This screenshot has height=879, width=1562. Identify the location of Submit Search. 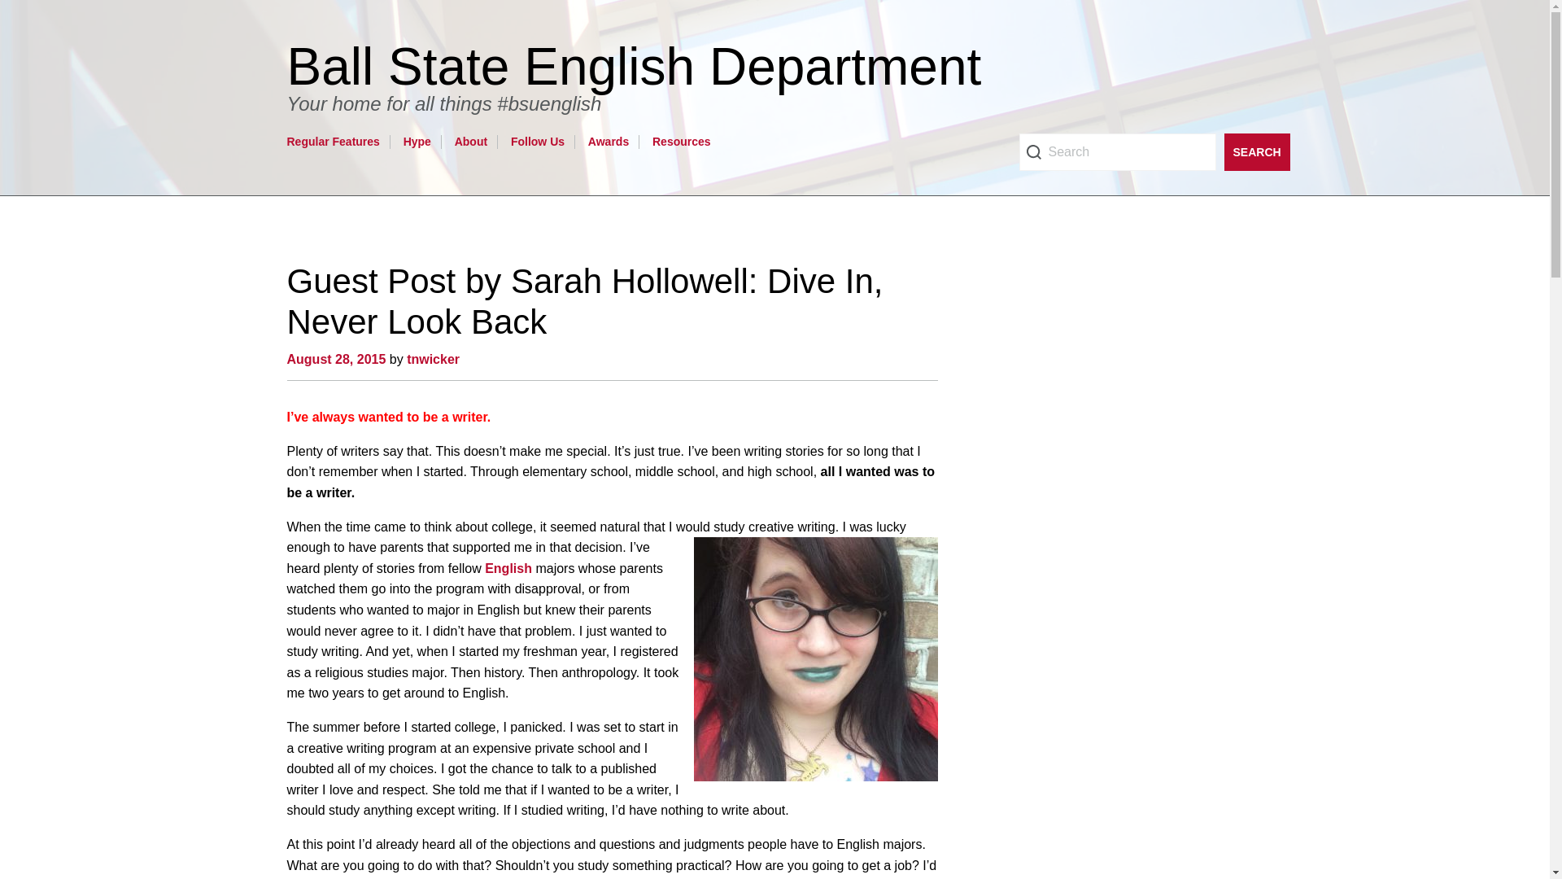
(1256, 151).